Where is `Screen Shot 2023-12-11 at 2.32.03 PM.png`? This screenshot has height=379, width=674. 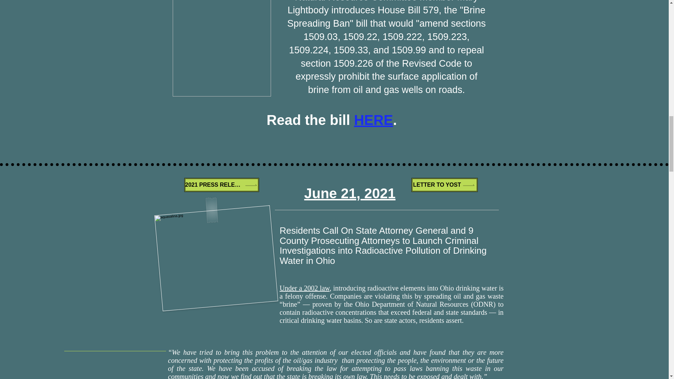
Screen Shot 2023-12-11 at 2.32.03 PM.png is located at coordinates (222, 48).